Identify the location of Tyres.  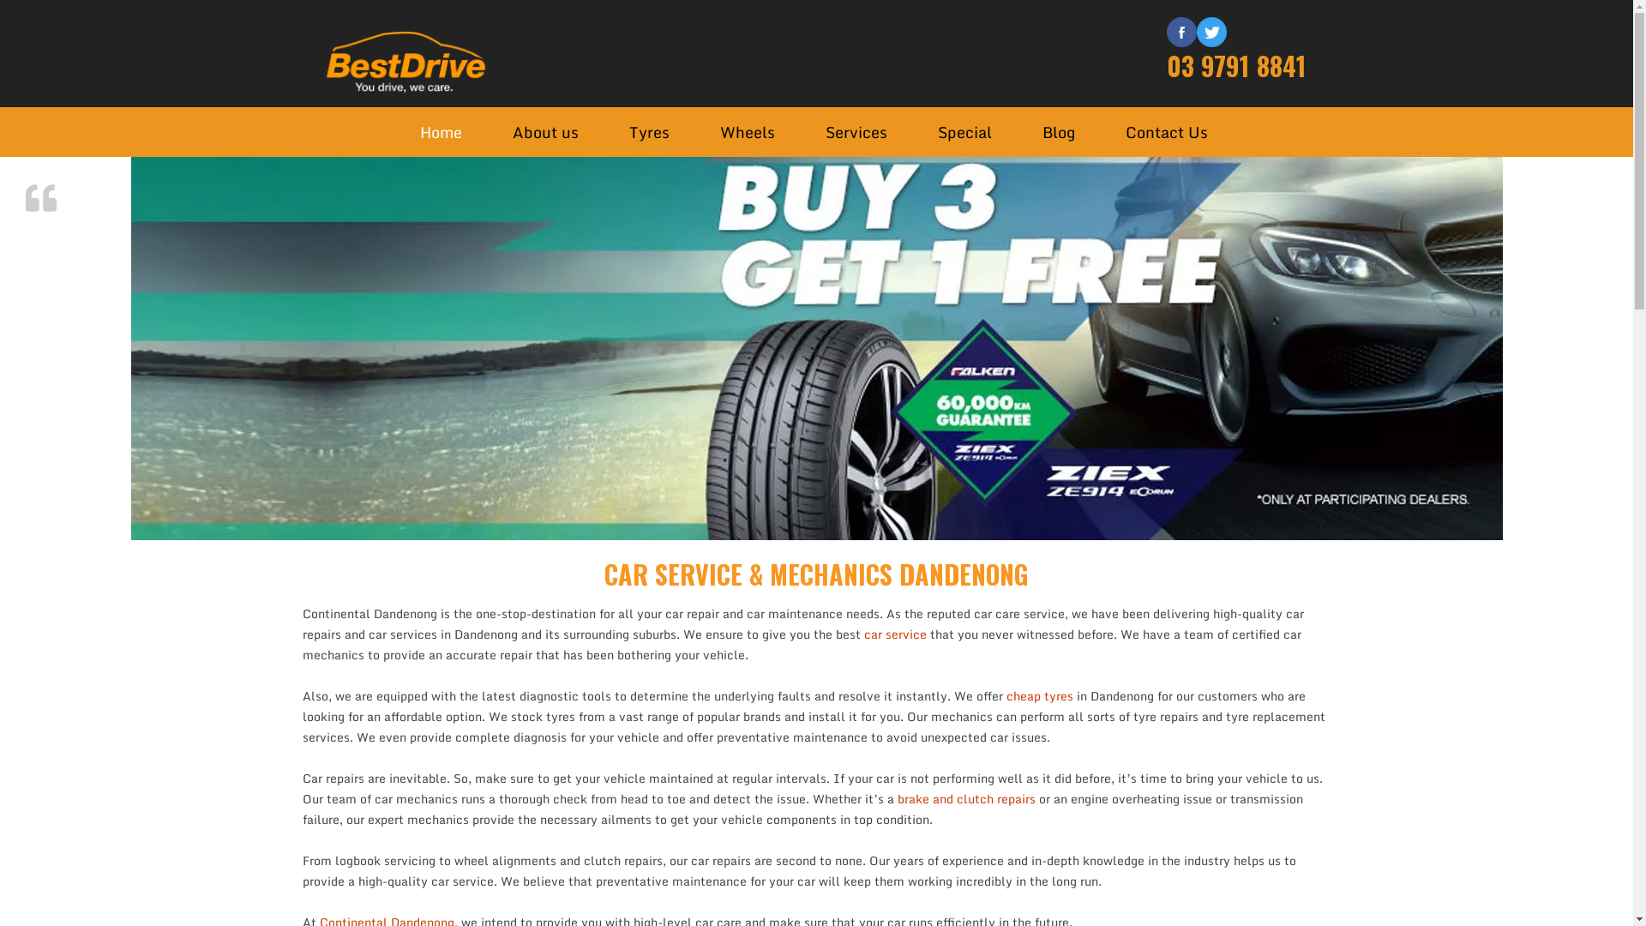
(650, 132).